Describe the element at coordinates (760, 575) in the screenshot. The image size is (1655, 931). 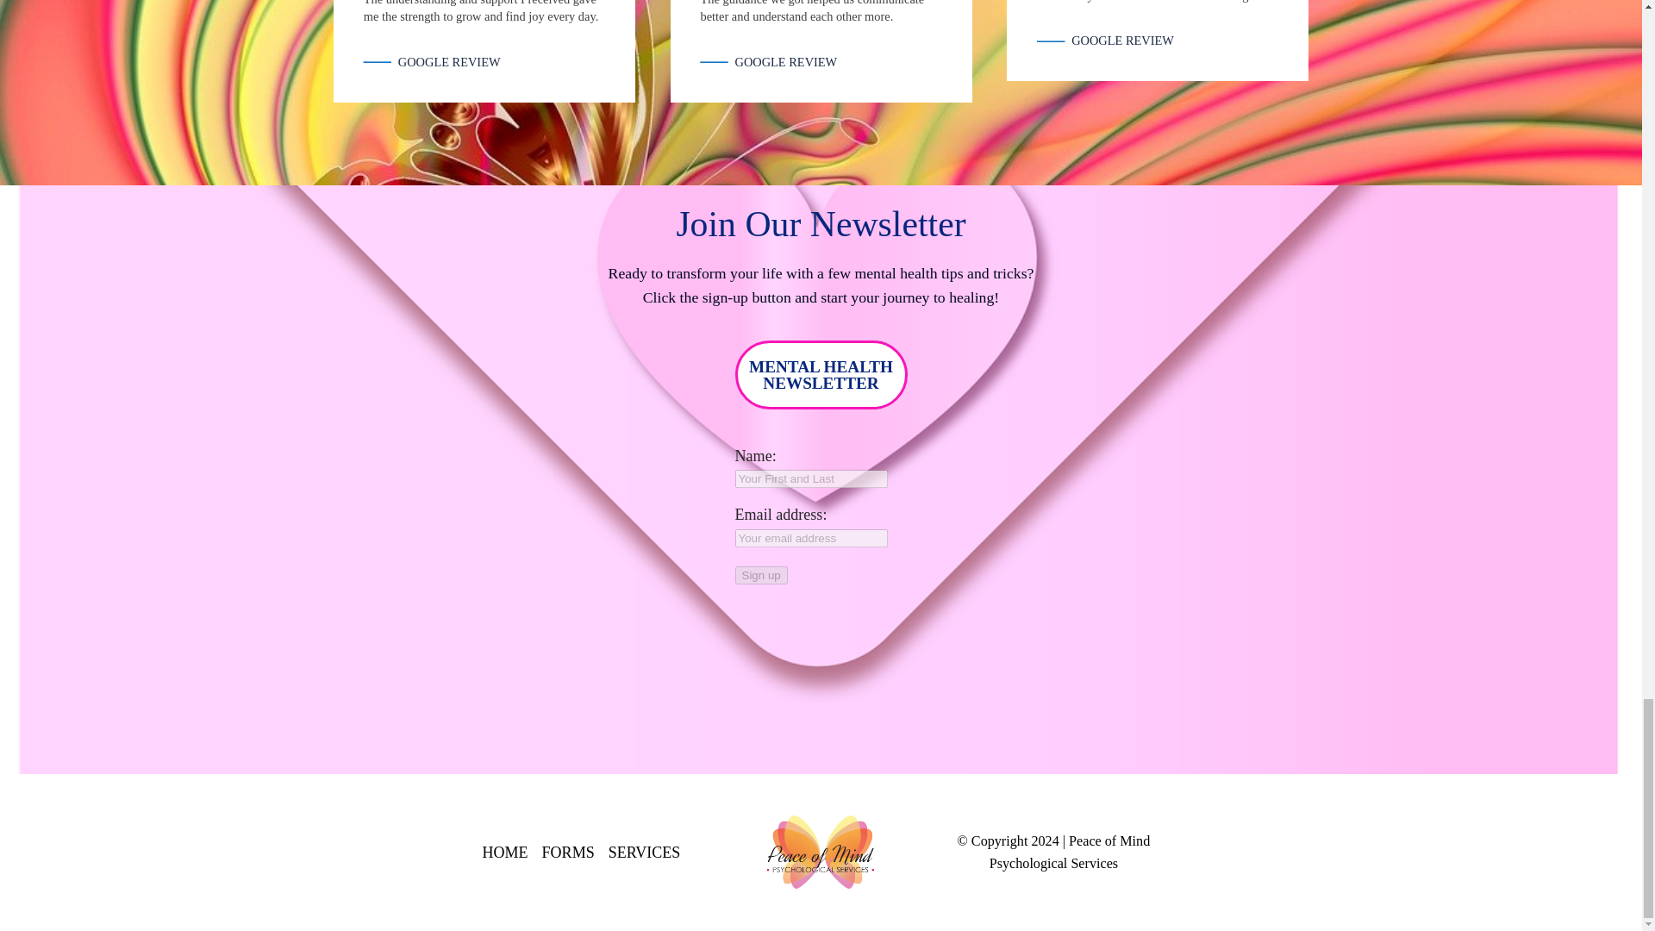
I see `Sign up` at that location.